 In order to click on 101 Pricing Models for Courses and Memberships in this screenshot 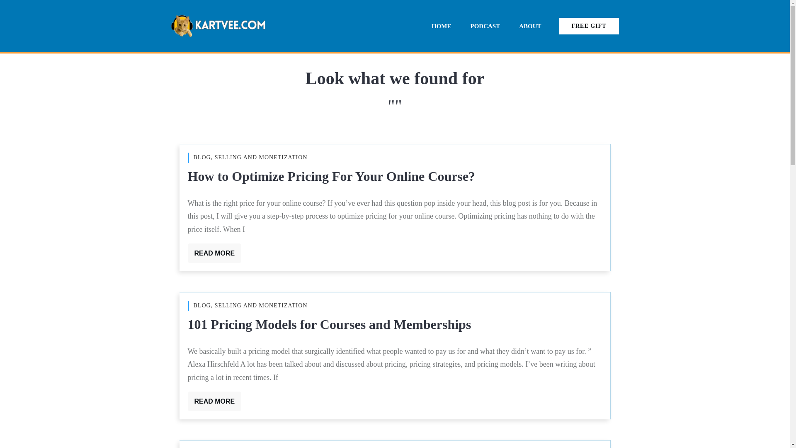, I will do `click(329, 324)`.